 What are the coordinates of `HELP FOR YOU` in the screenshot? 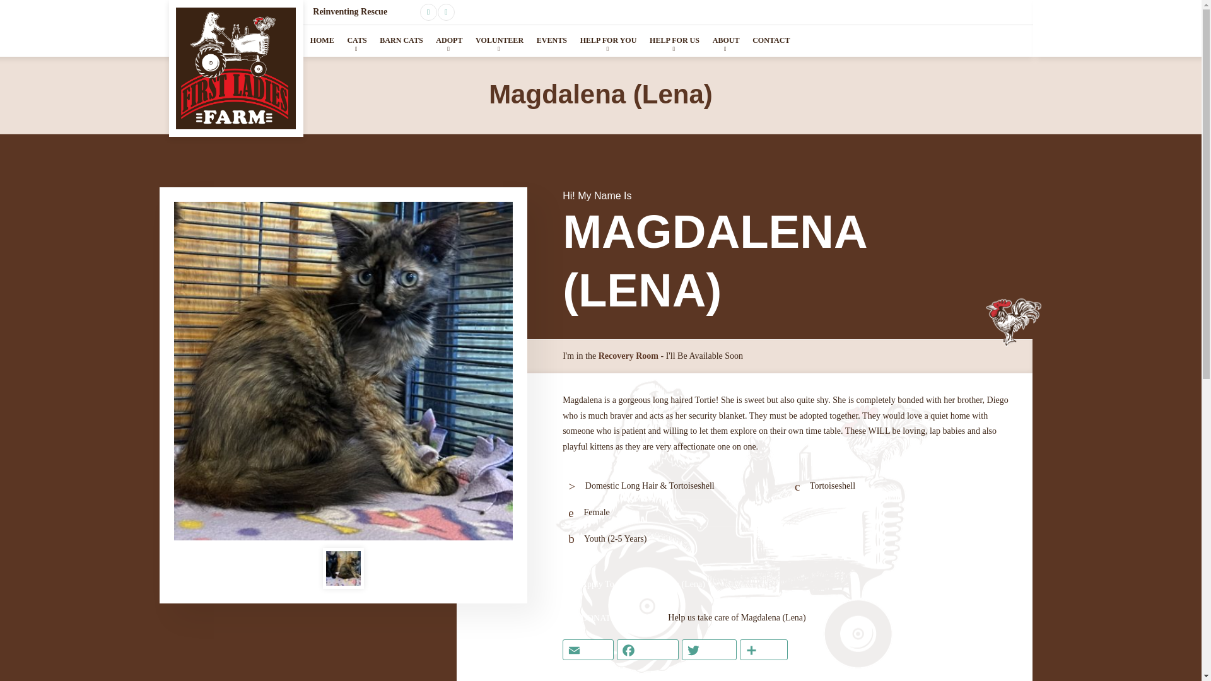 It's located at (608, 40).